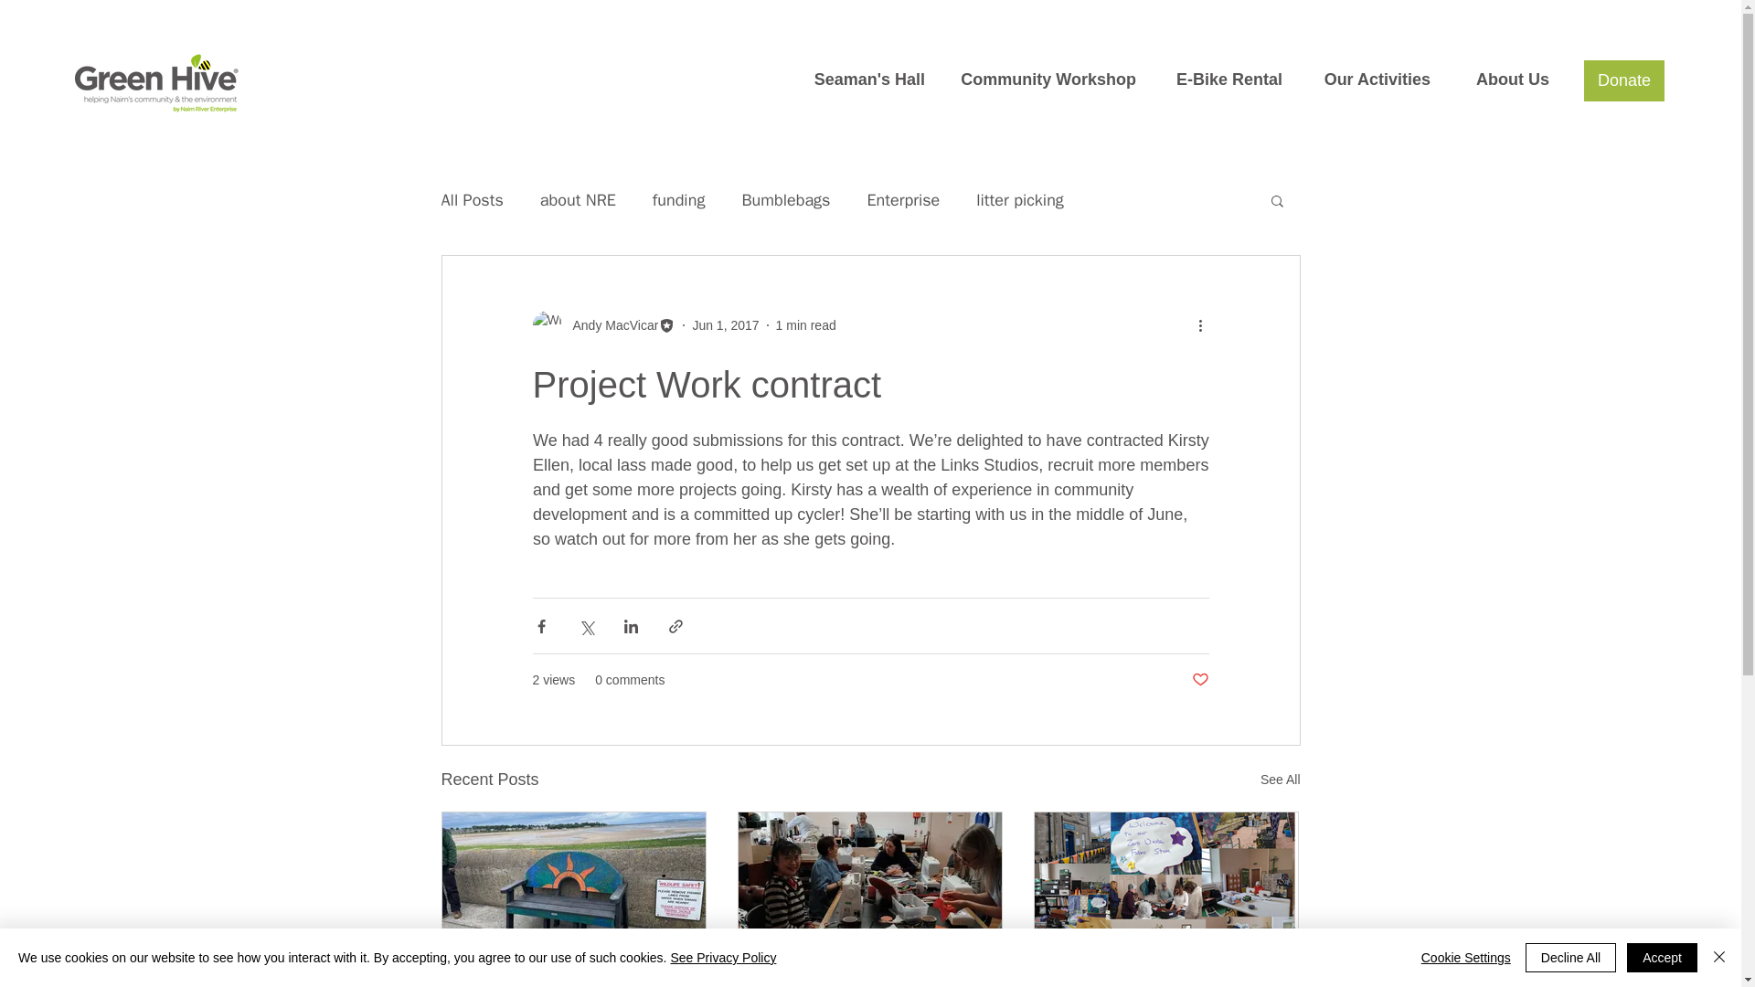 This screenshot has height=987, width=1755. Describe the element at coordinates (724, 324) in the screenshot. I see `Jun 1, 2017` at that location.